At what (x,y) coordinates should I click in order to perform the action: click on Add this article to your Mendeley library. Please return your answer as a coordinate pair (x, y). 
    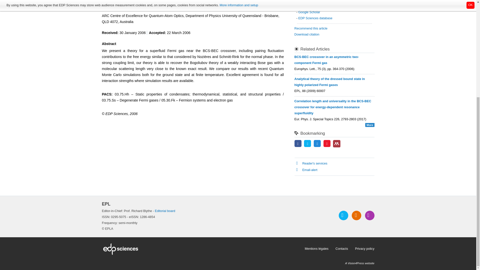
    Looking at the image, I should click on (336, 146).